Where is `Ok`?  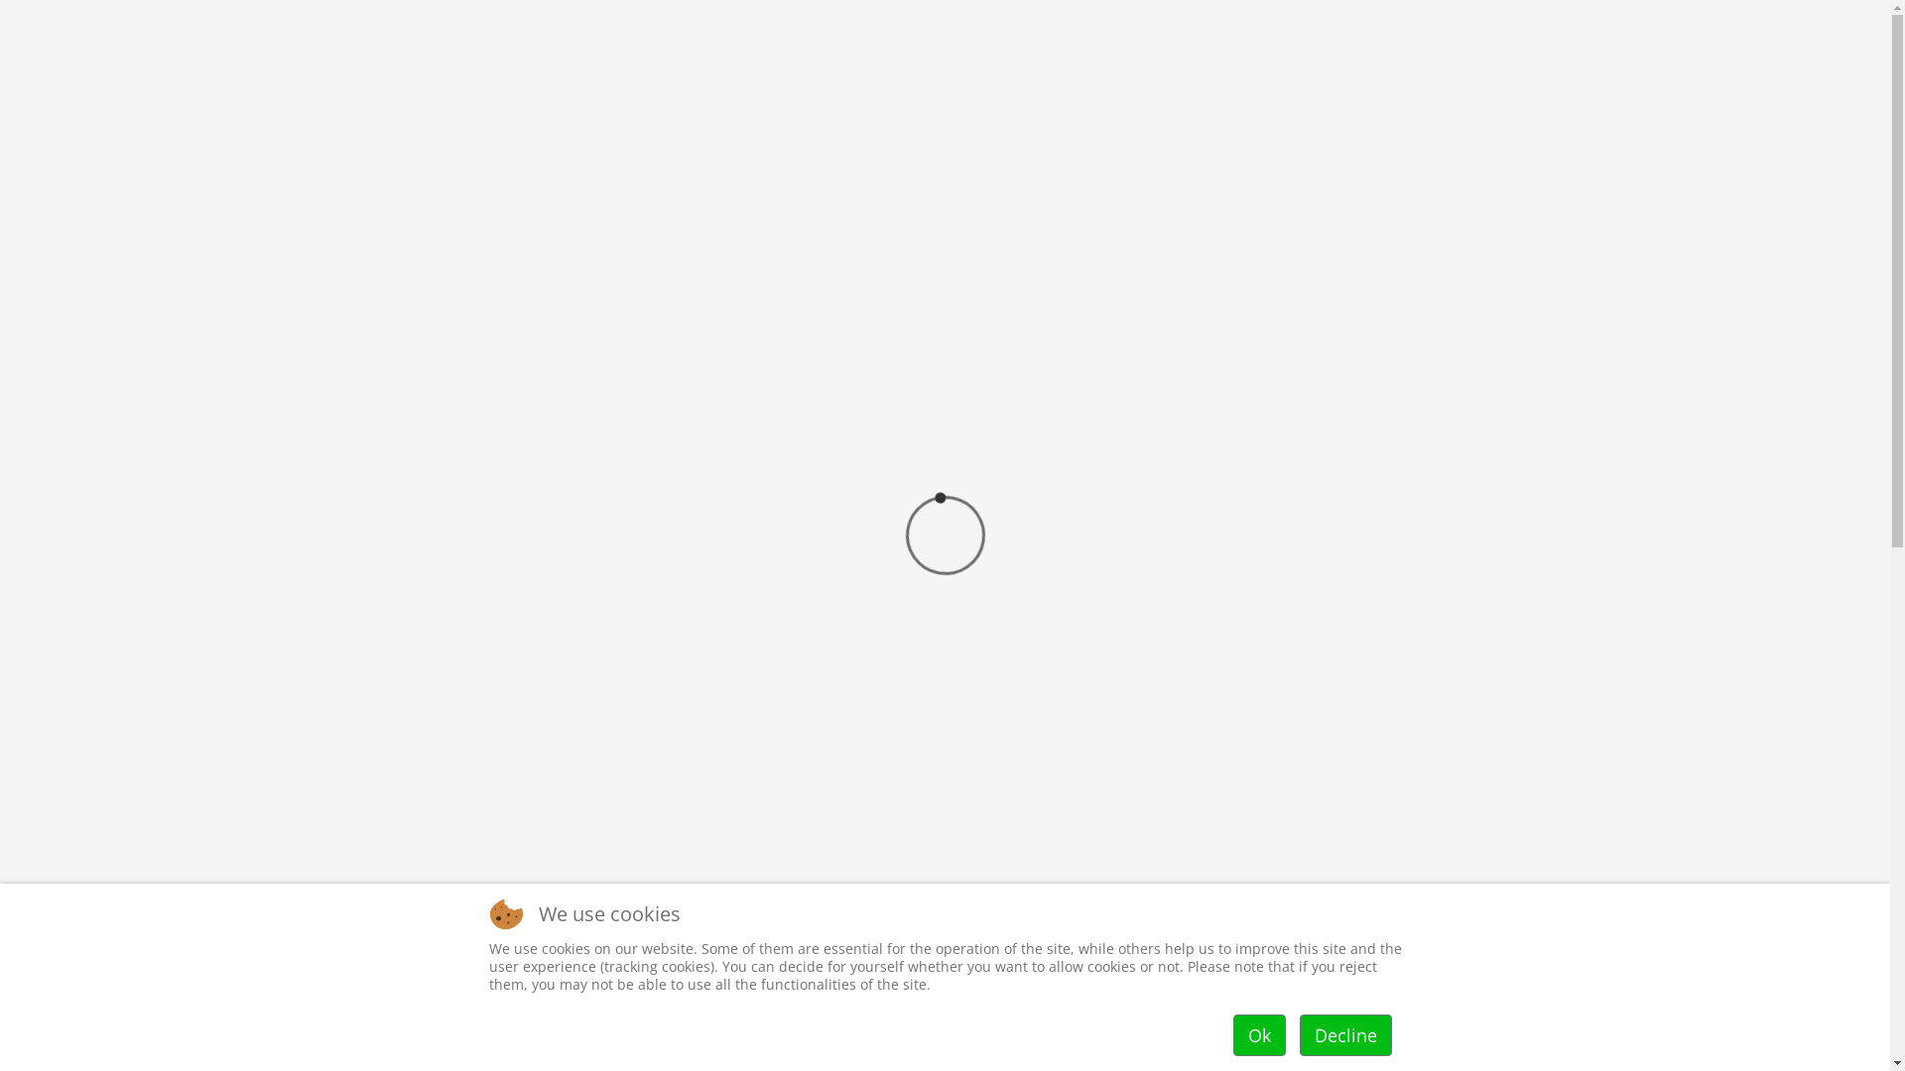 Ok is located at coordinates (1258, 1035).